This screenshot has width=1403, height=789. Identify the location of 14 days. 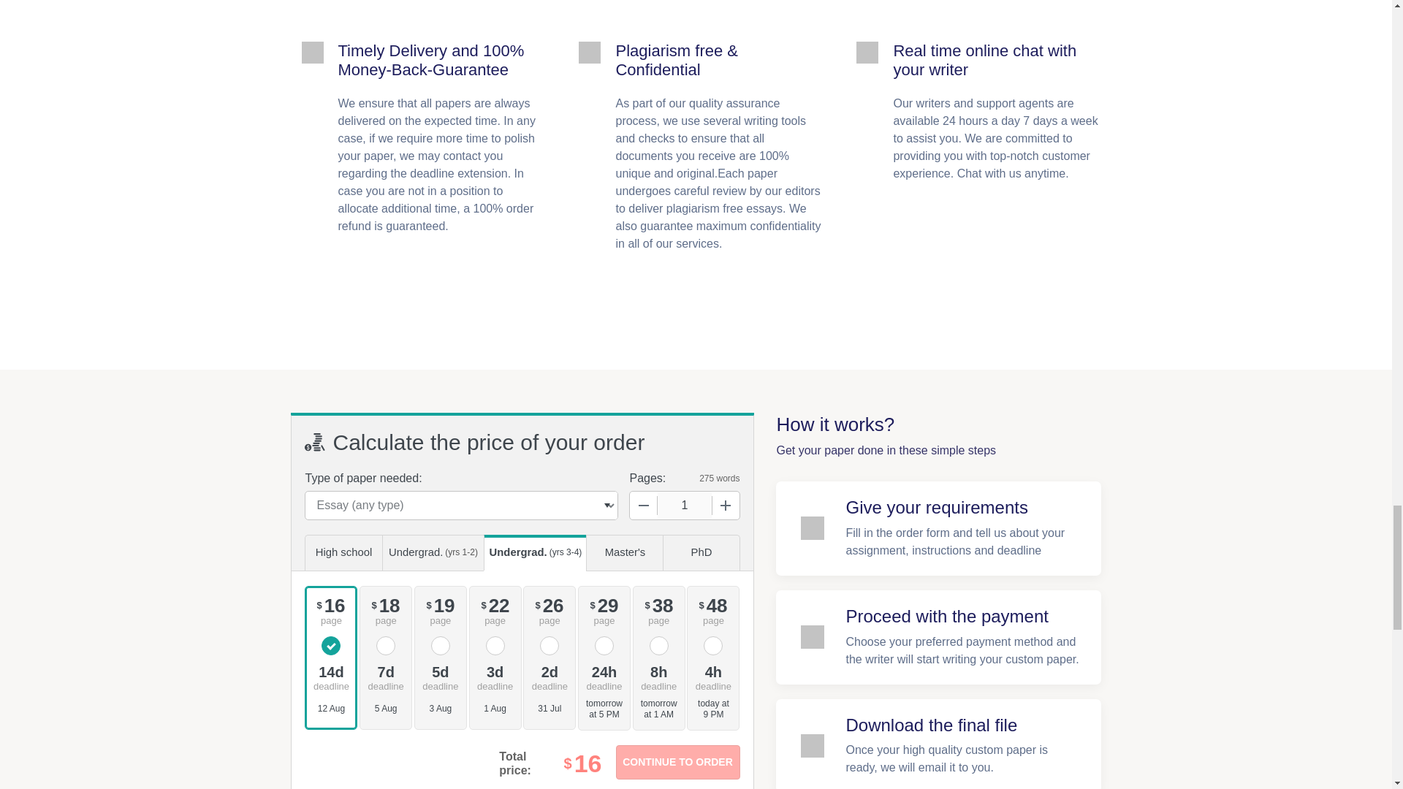
(330, 676).